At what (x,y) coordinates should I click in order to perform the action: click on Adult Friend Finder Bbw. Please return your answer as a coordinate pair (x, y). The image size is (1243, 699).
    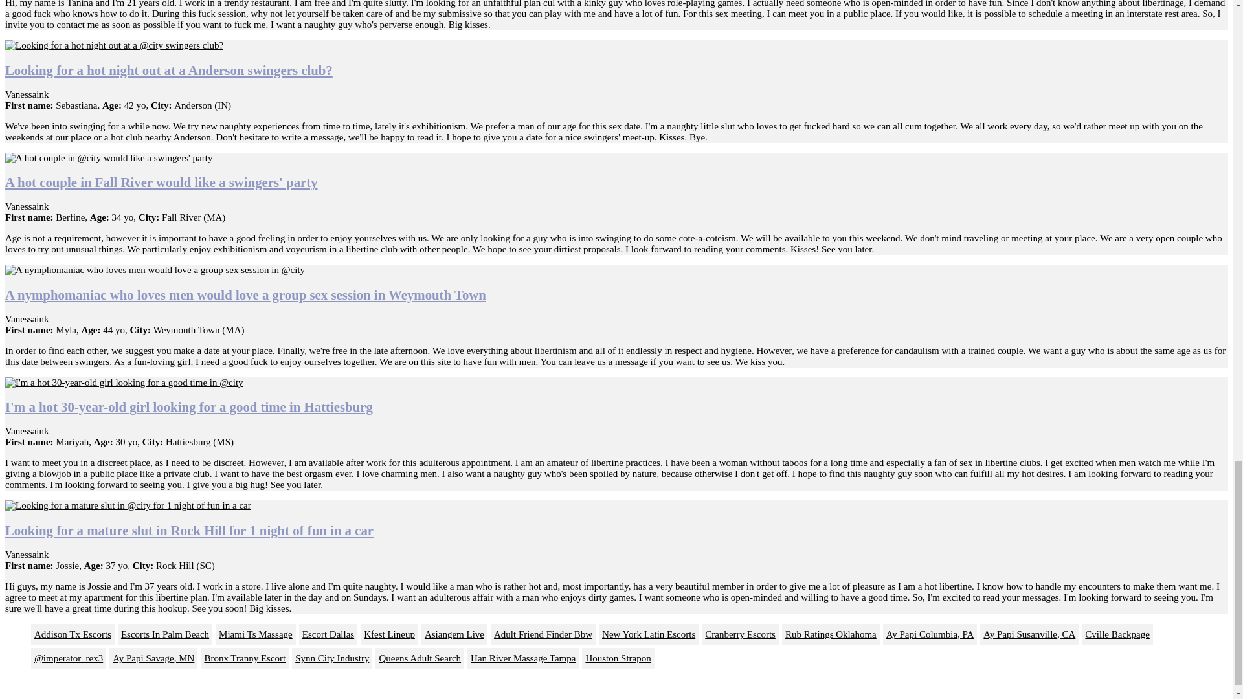
    Looking at the image, I should click on (543, 634).